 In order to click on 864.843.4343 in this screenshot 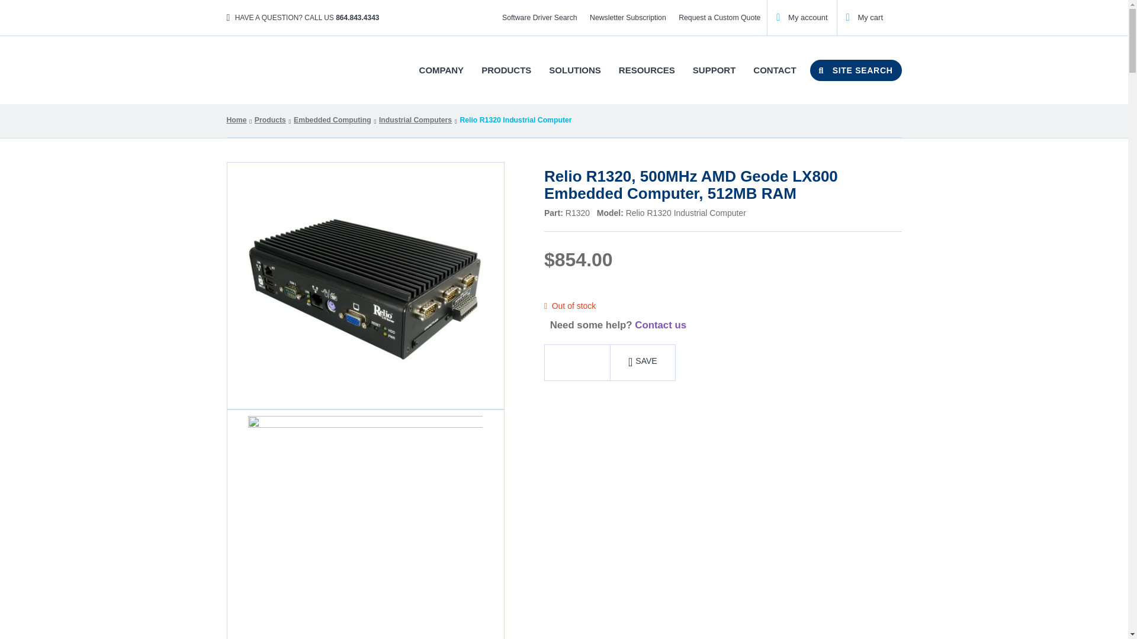, I will do `click(356, 17)`.